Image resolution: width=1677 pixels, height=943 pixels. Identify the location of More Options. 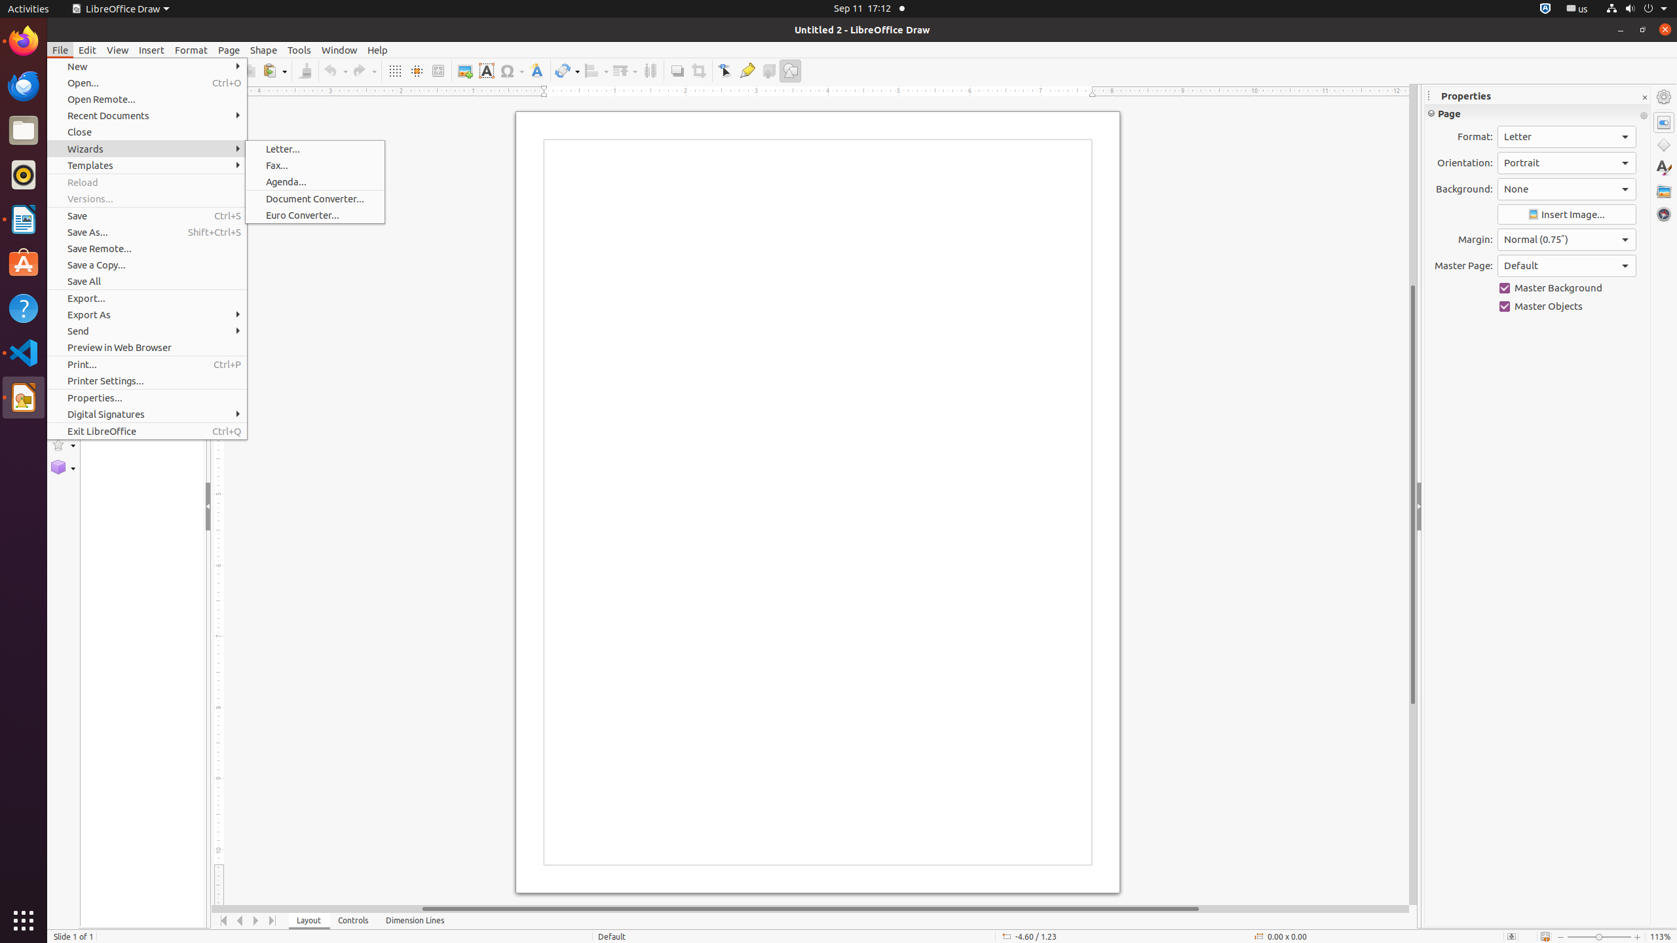
(1644, 116).